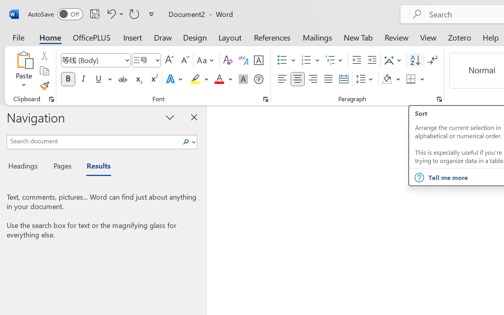 This screenshot has height=315, width=504. I want to click on Search (Ctrl+Shift+F), so click(9, 46).